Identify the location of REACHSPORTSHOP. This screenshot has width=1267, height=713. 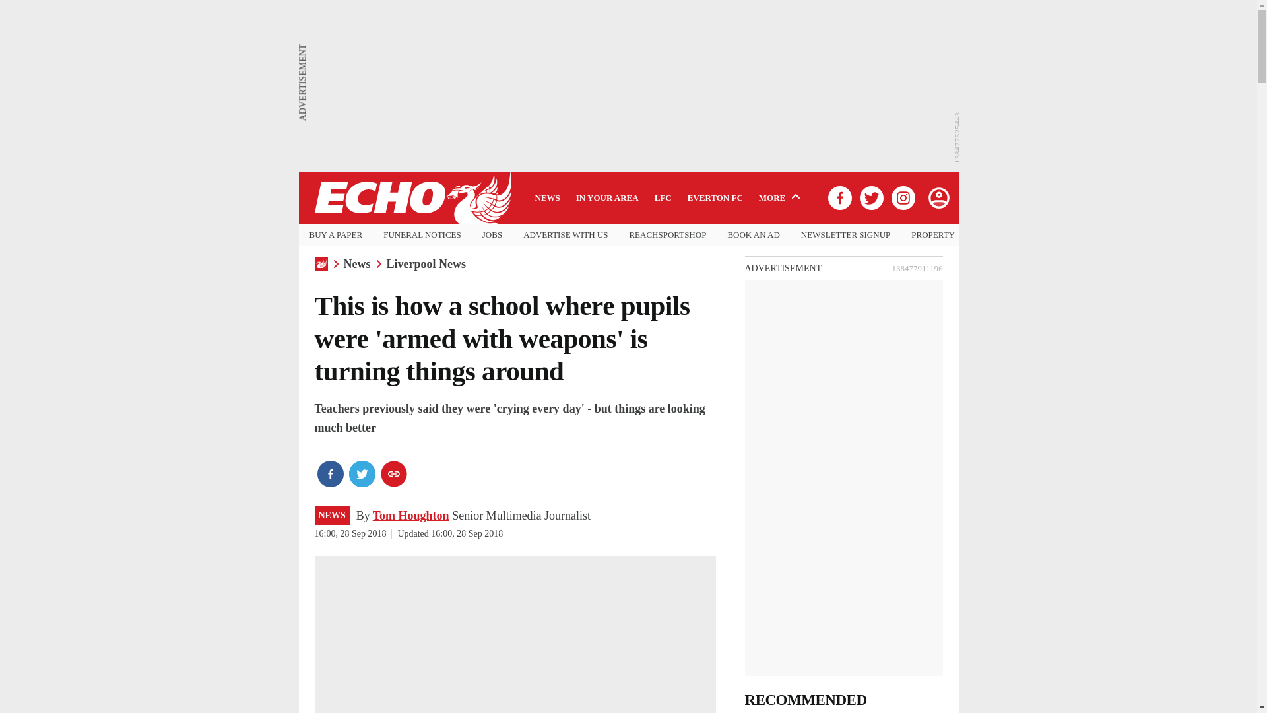
(666, 235).